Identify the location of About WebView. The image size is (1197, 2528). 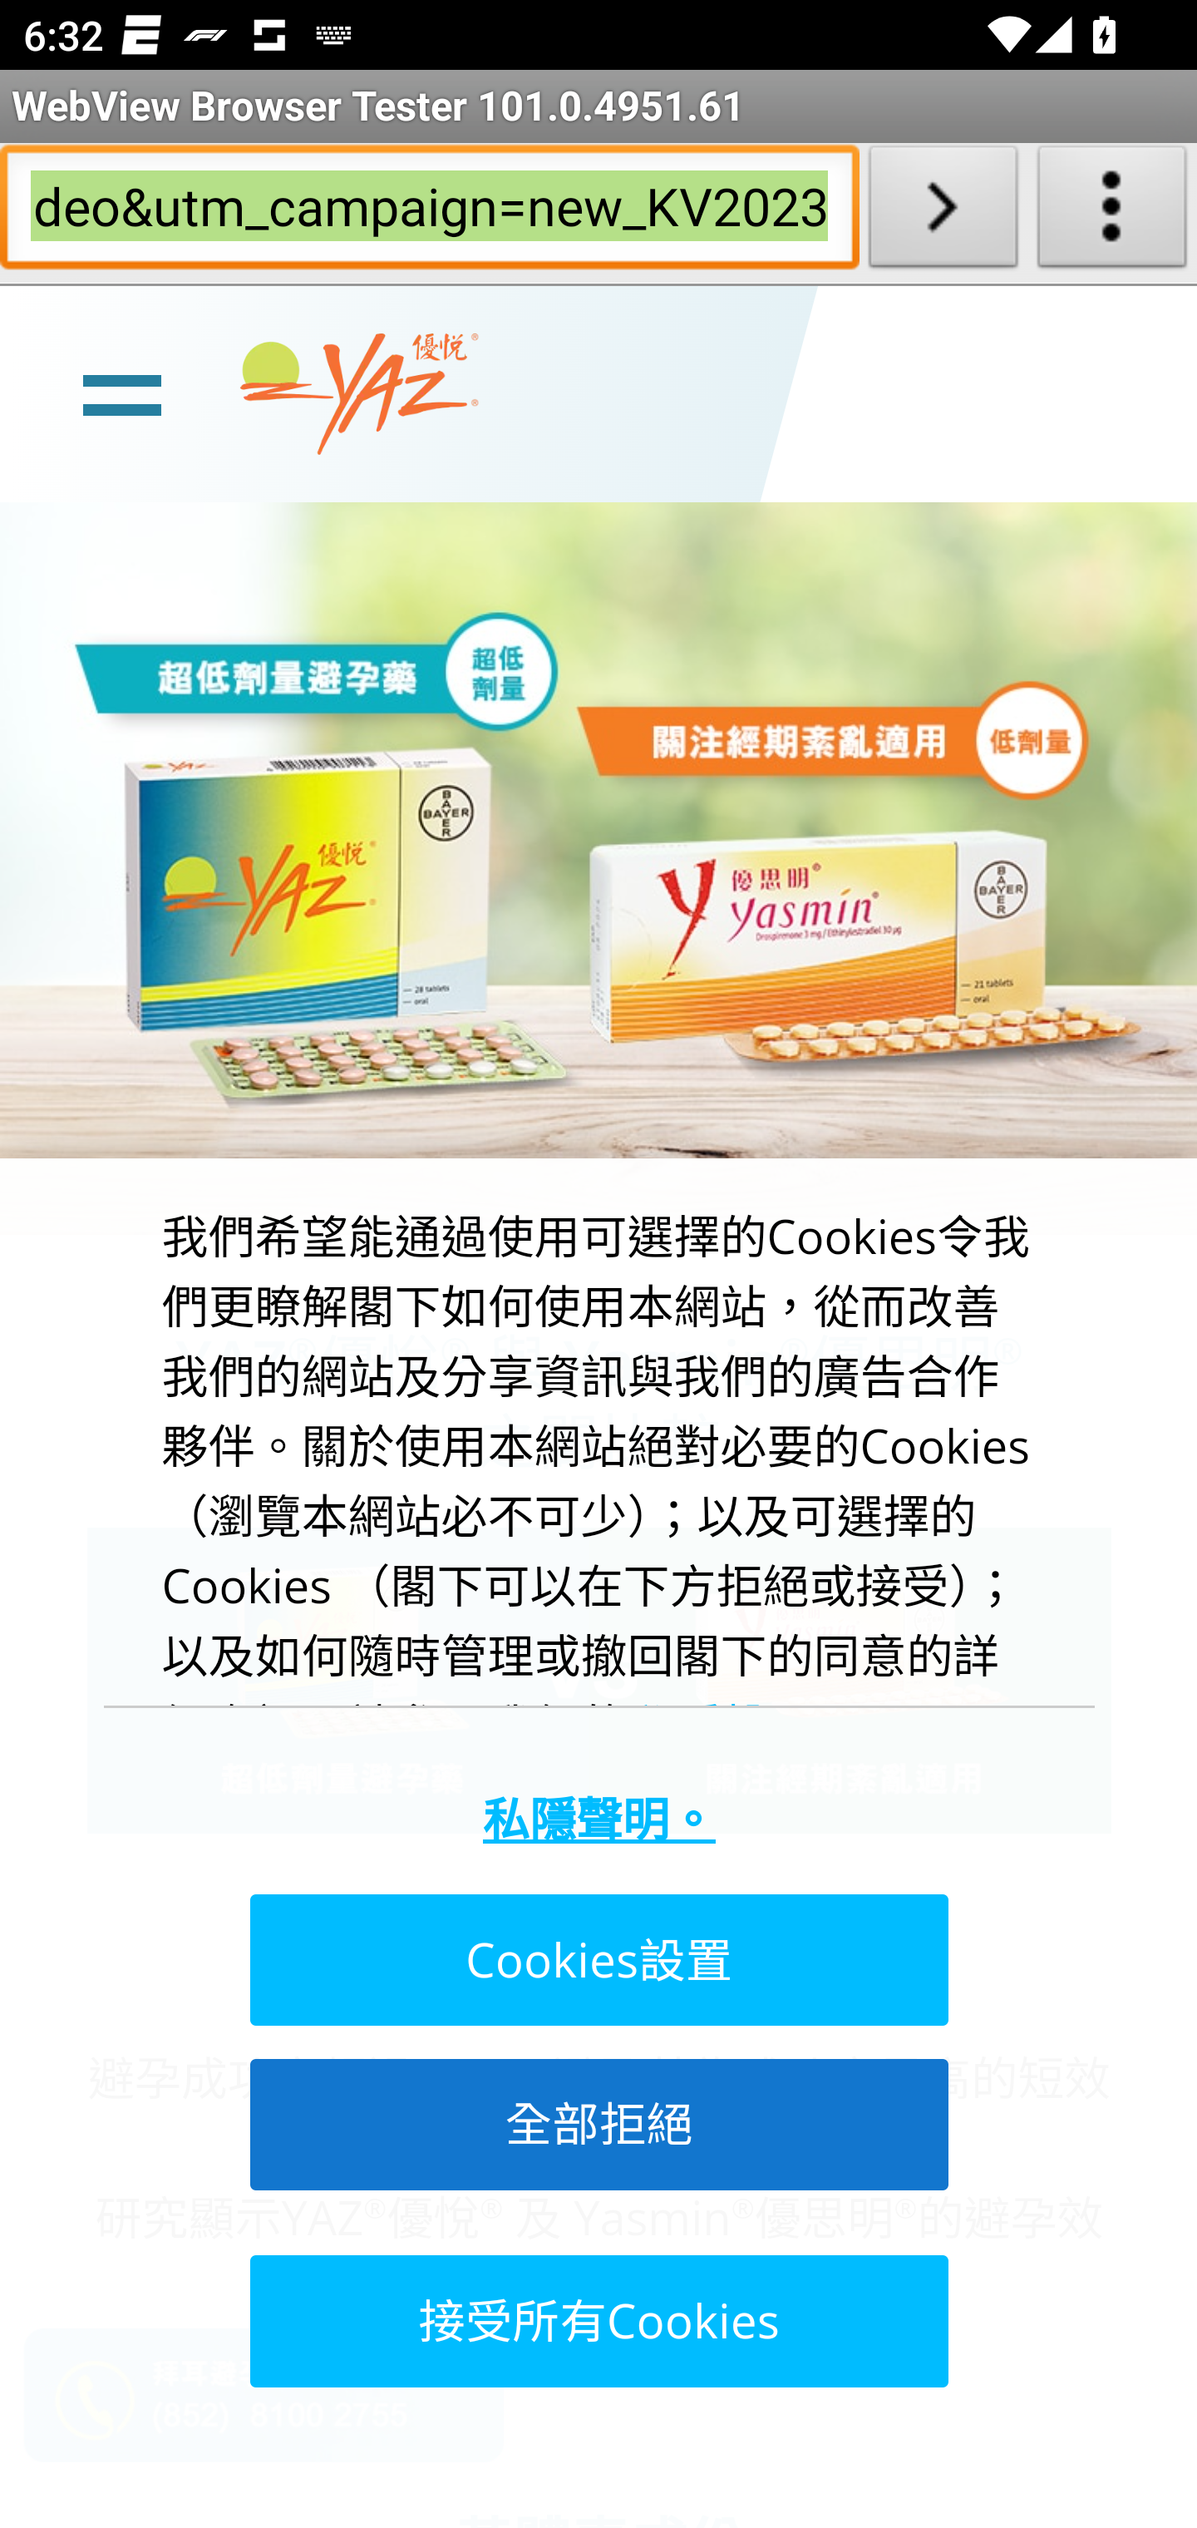
(1112, 213).